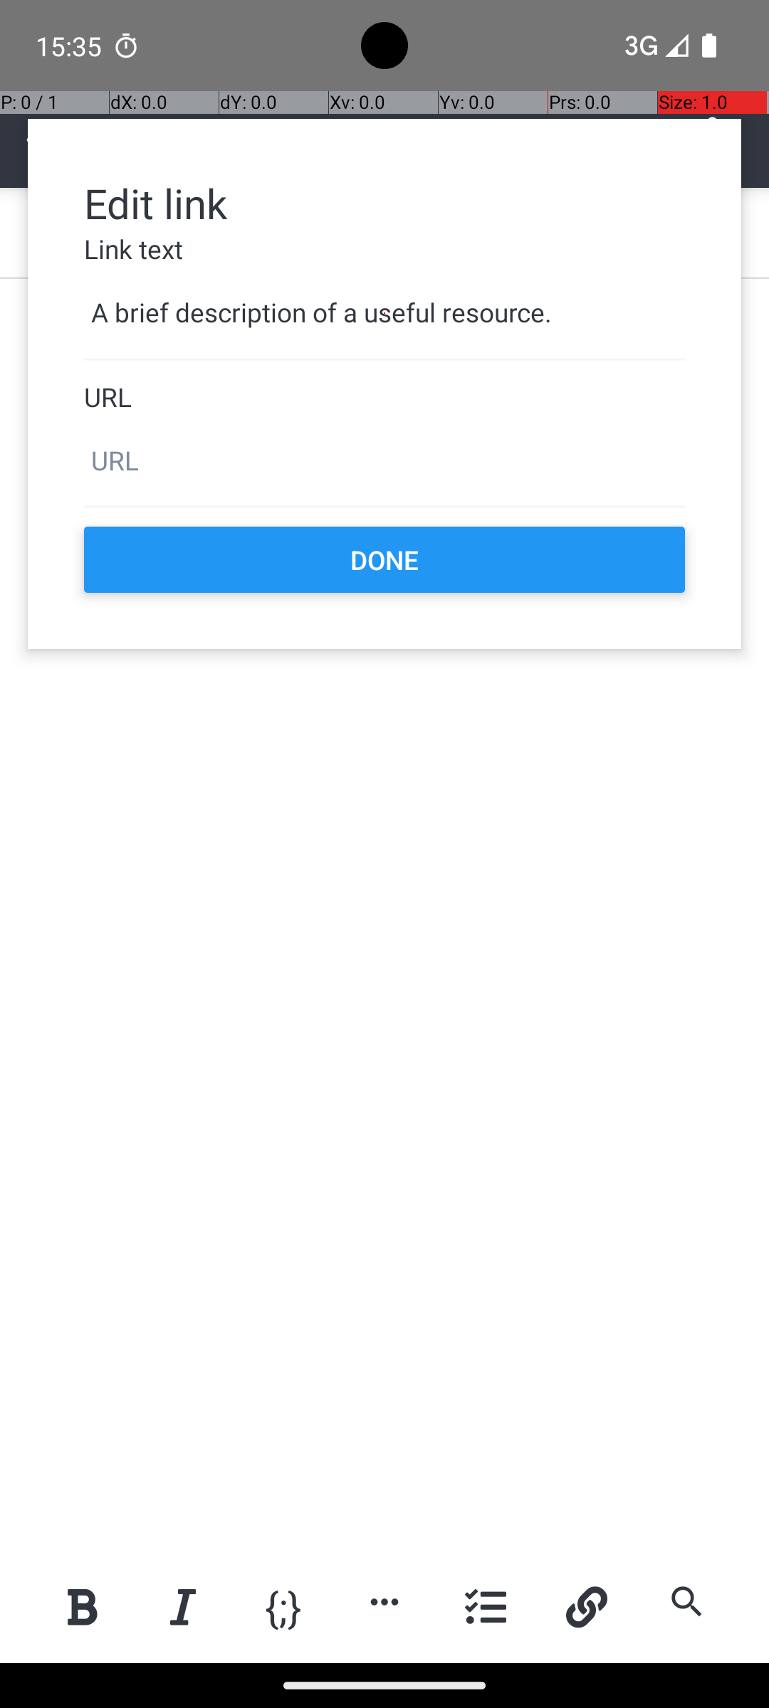  What do you see at coordinates (384, 202) in the screenshot?
I see `Edit link` at bounding box center [384, 202].